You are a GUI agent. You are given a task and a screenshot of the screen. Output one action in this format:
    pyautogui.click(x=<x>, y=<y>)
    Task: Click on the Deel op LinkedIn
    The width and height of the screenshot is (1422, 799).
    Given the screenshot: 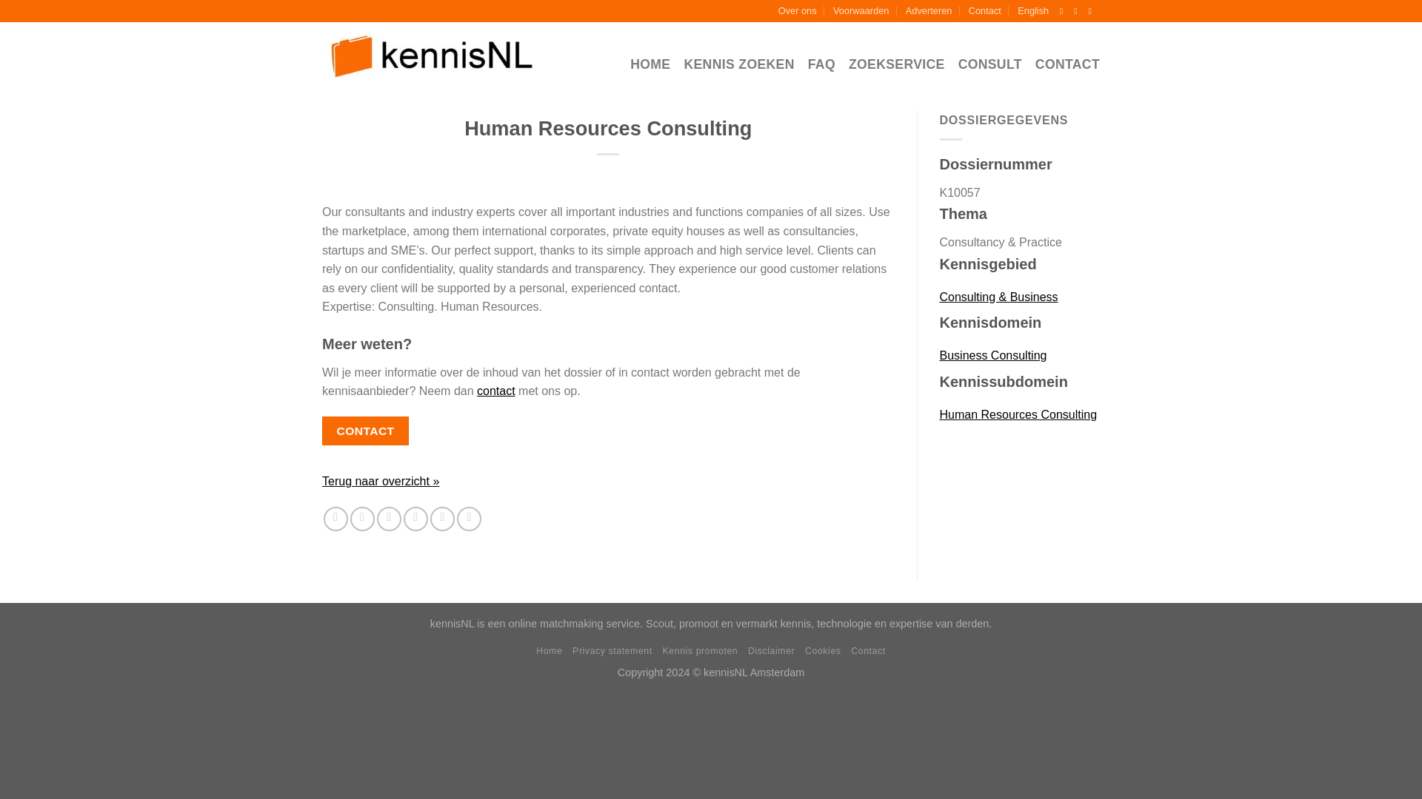 What is the action you would take?
    pyautogui.click(x=443, y=519)
    